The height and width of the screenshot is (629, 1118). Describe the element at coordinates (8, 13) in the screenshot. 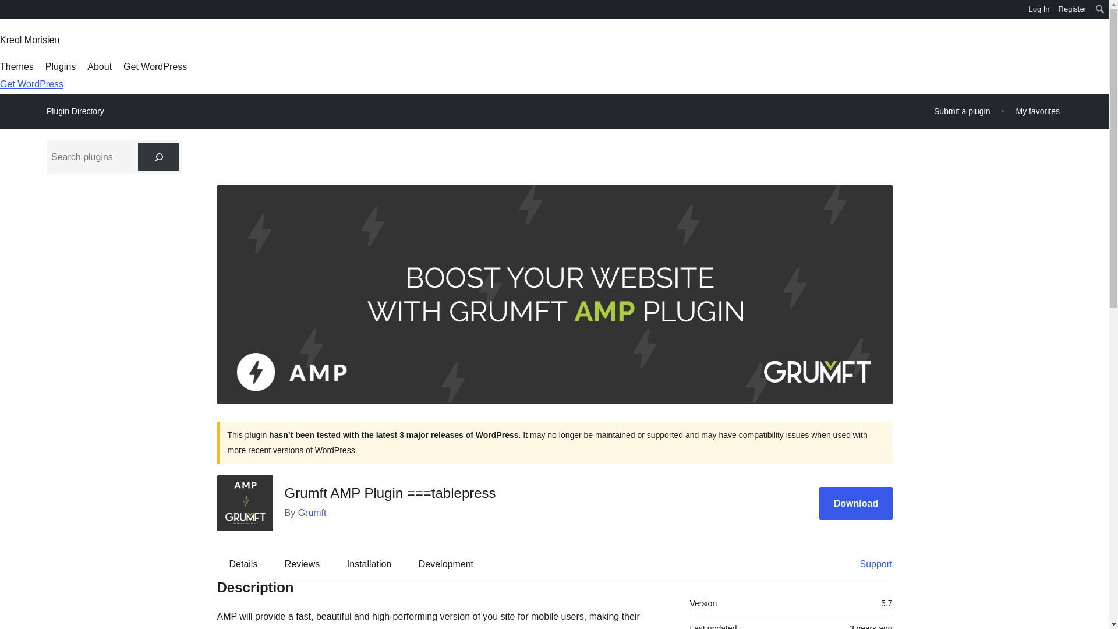

I see `WordPress.org` at that location.